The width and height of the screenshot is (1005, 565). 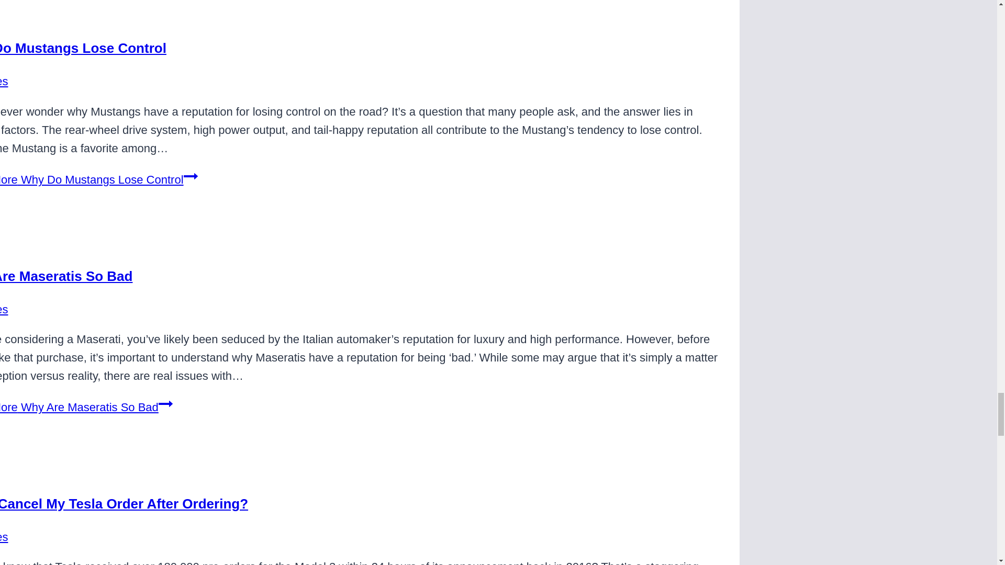 What do you see at coordinates (83, 48) in the screenshot?
I see `Why Do Mustangs Lose Control` at bounding box center [83, 48].